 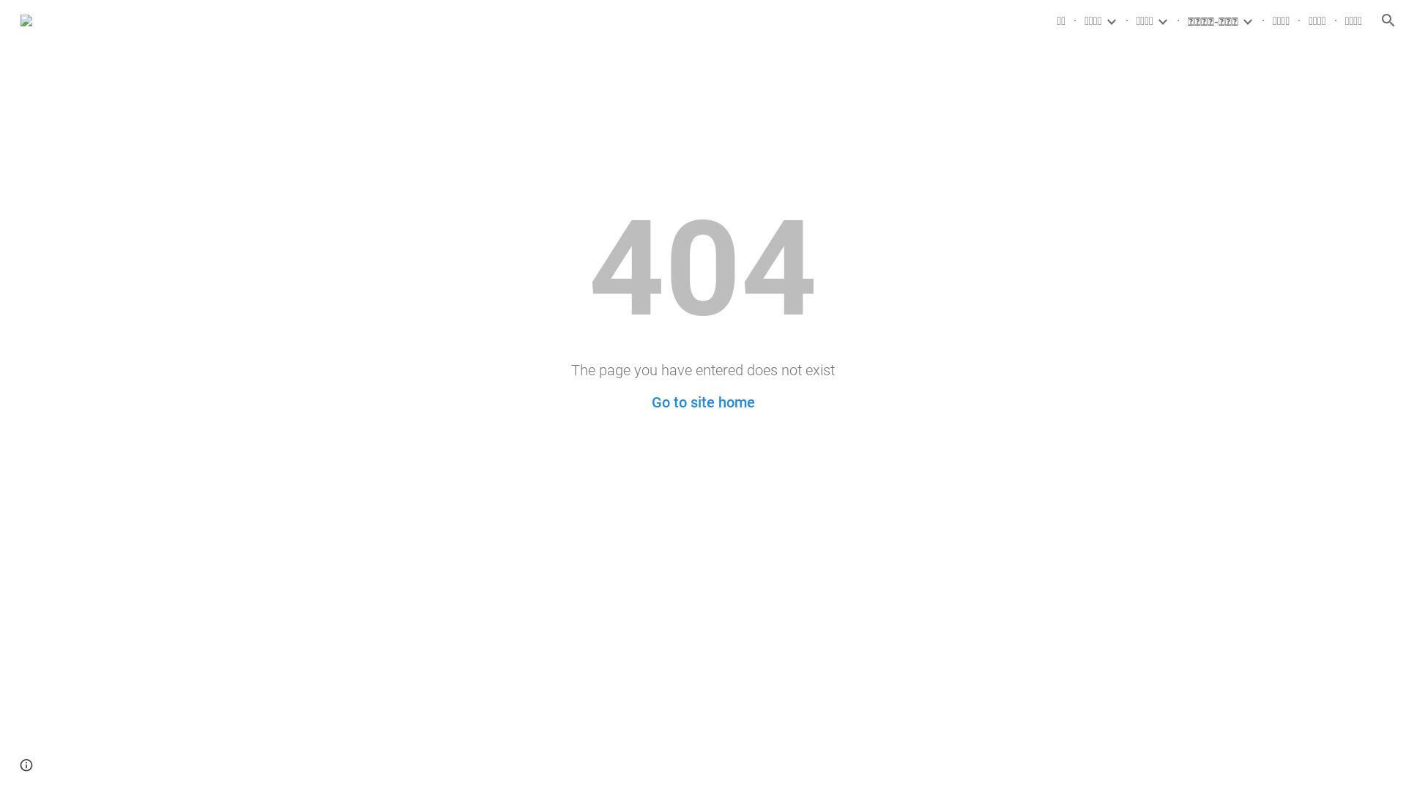 I want to click on Expand/Collapse, so click(x=1111, y=20).